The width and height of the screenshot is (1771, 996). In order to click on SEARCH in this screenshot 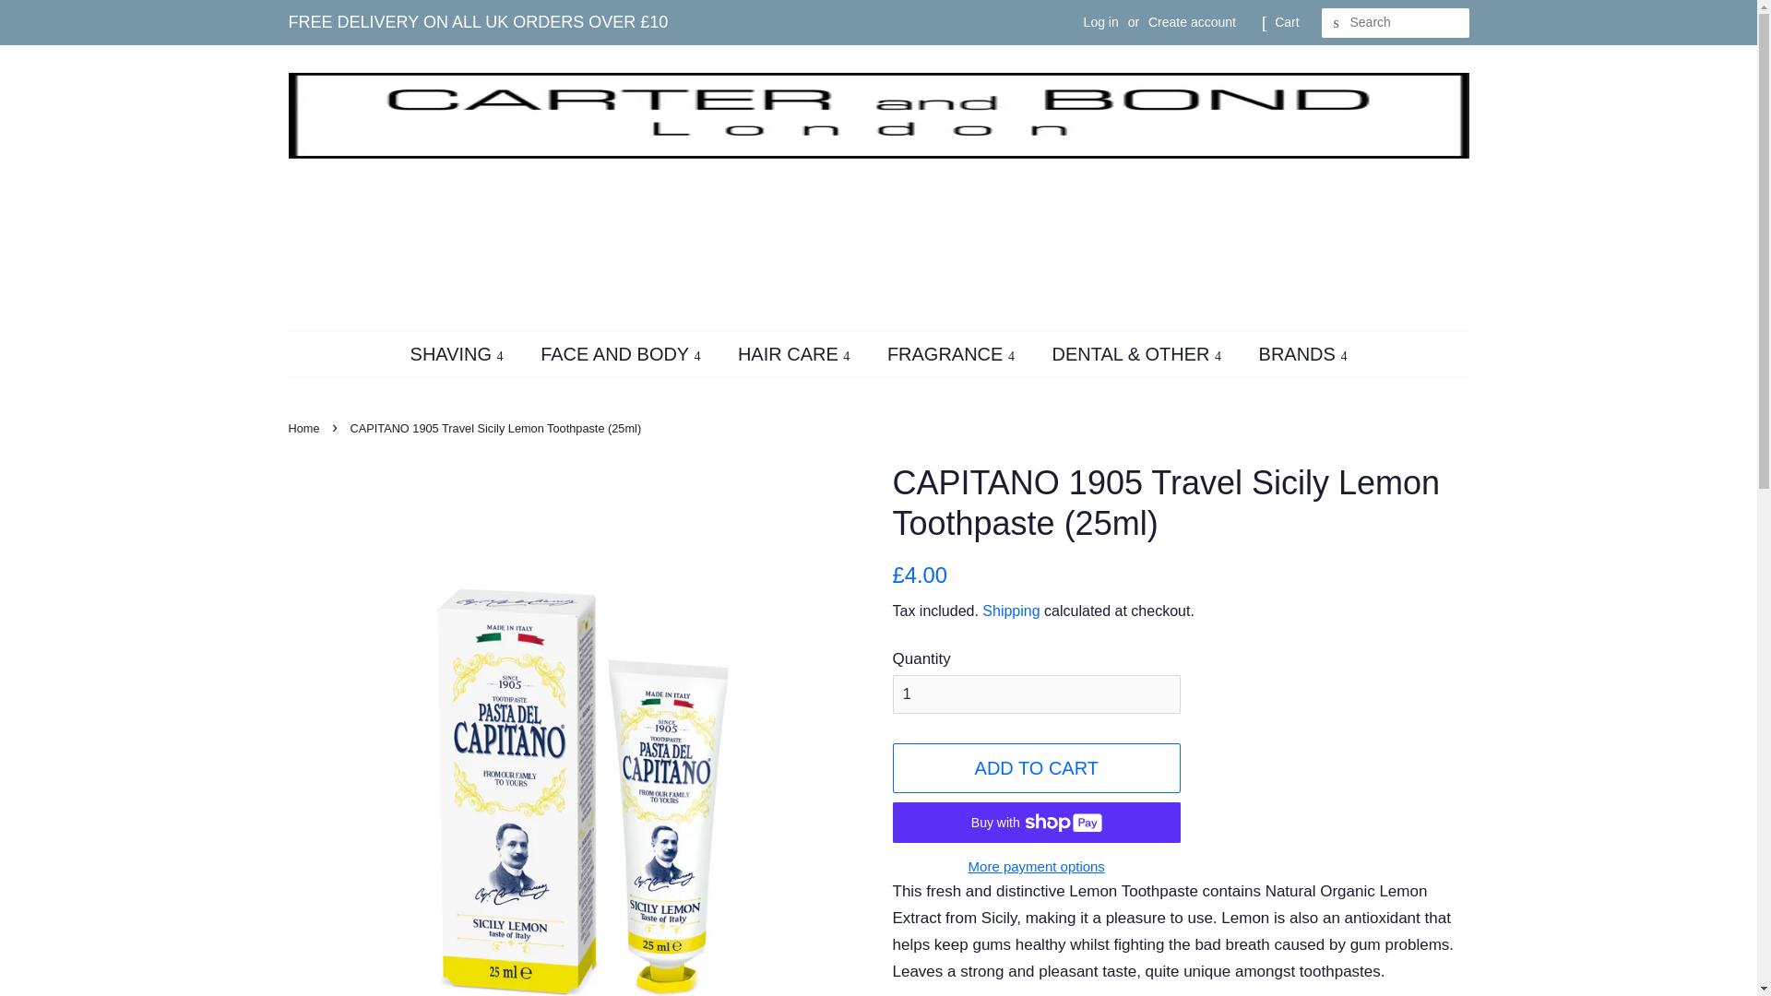, I will do `click(1336, 23)`.